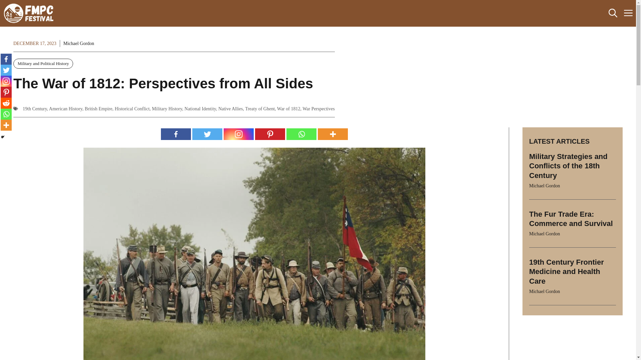 The image size is (641, 360). I want to click on Whatsapp, so click(301, 134).